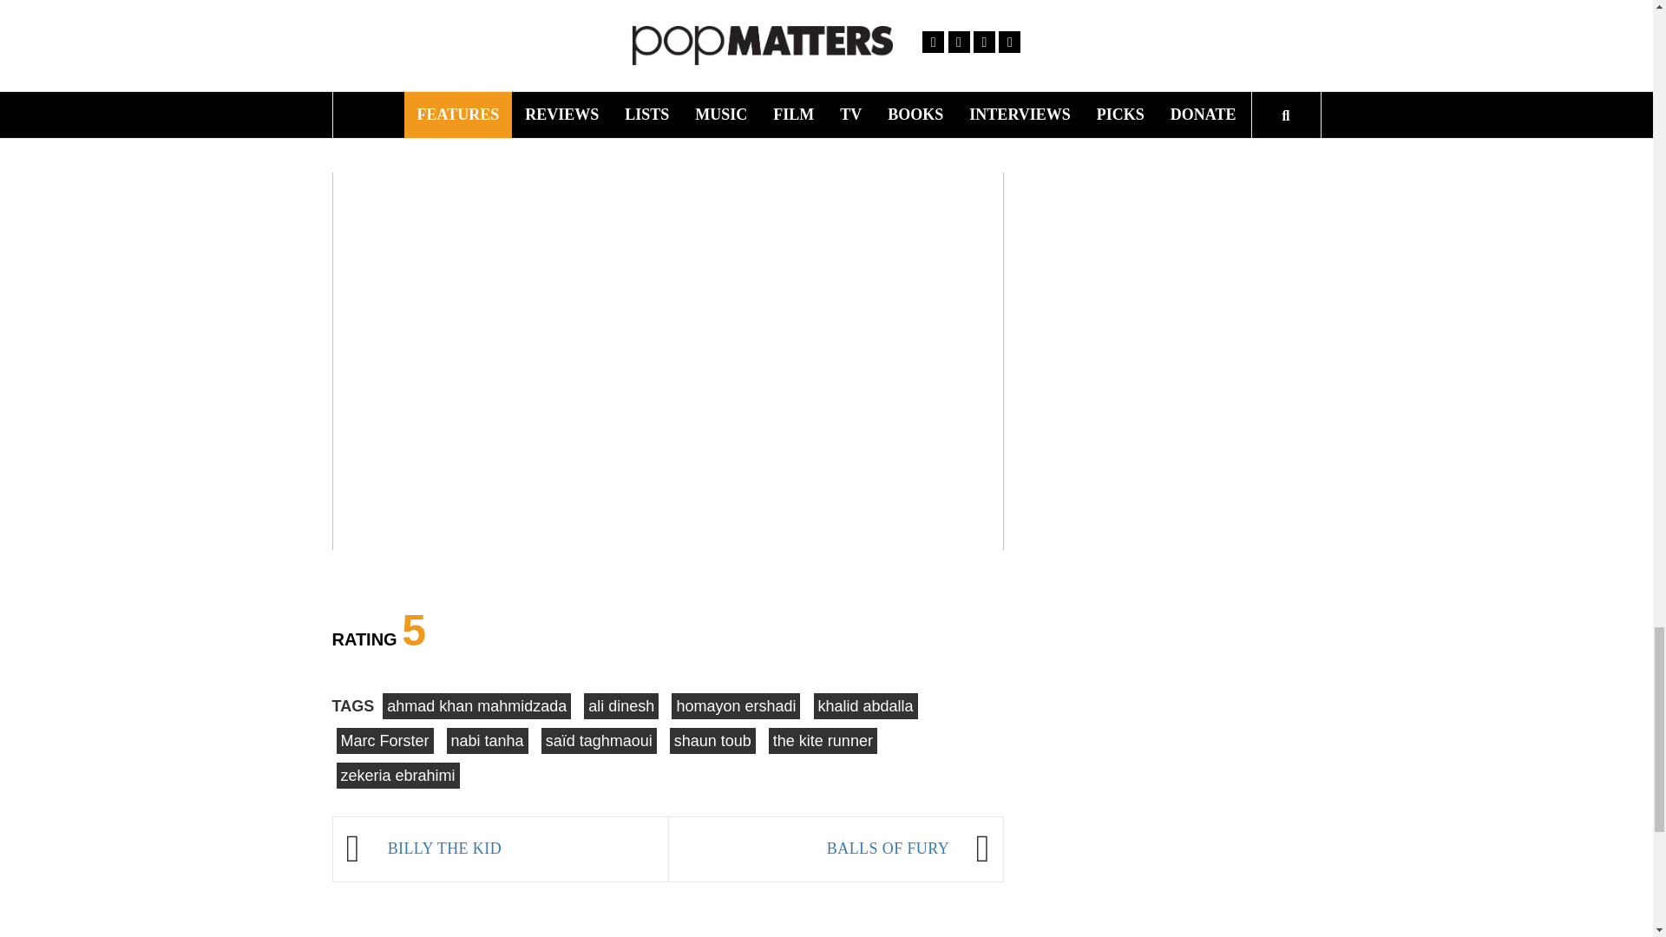 The height and width of the screenshot is (937, 1666). I want to click on ahmad khan mahmidzada, so click(477, 706).